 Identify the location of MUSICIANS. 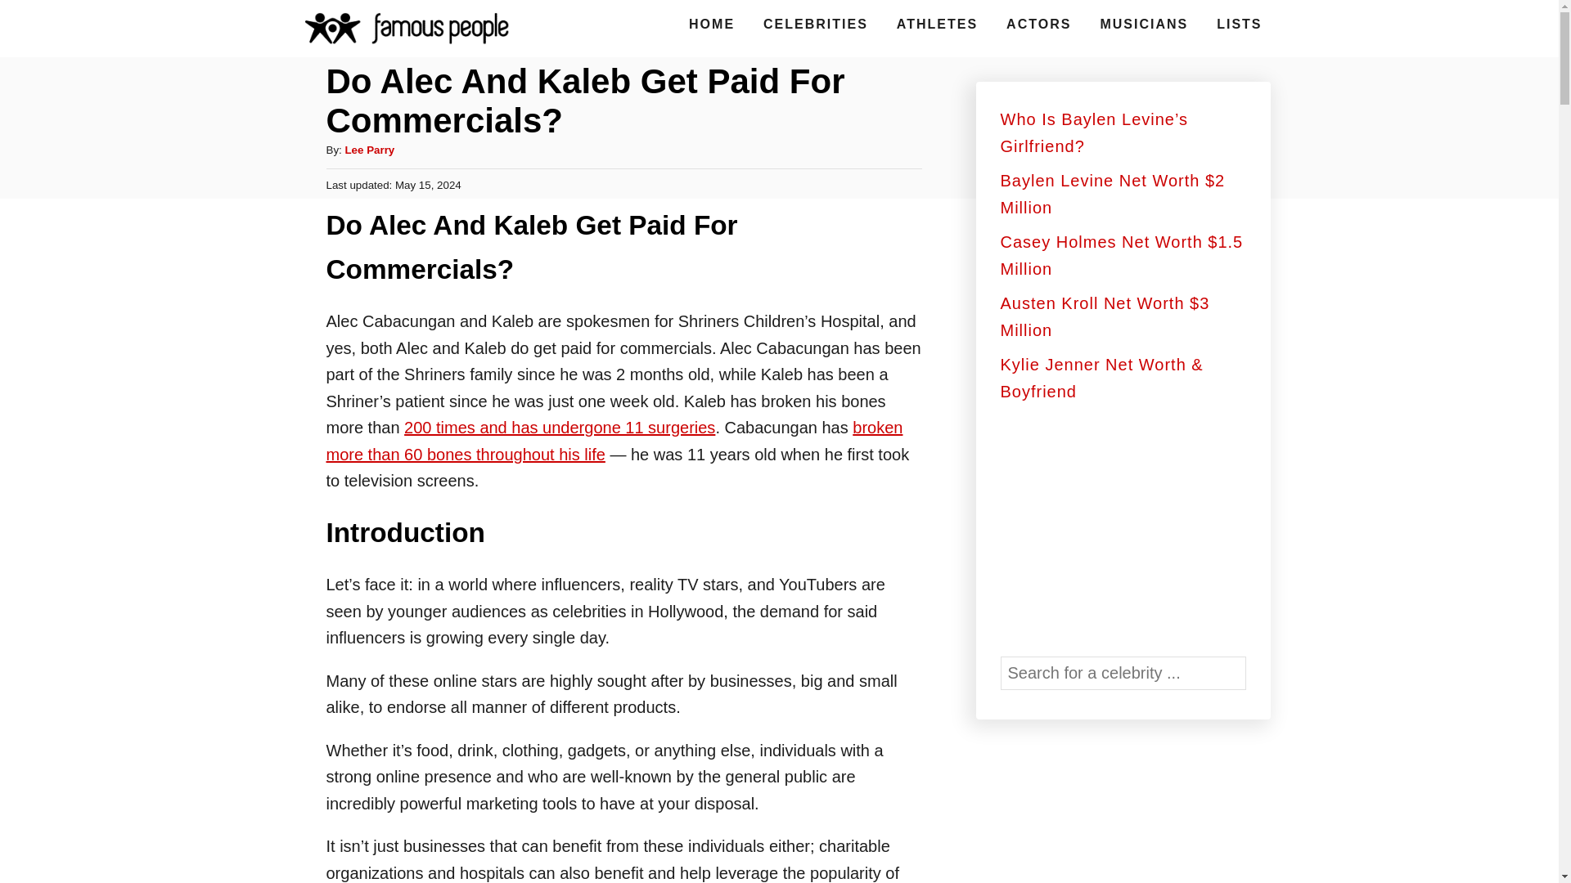
(1144, 24).